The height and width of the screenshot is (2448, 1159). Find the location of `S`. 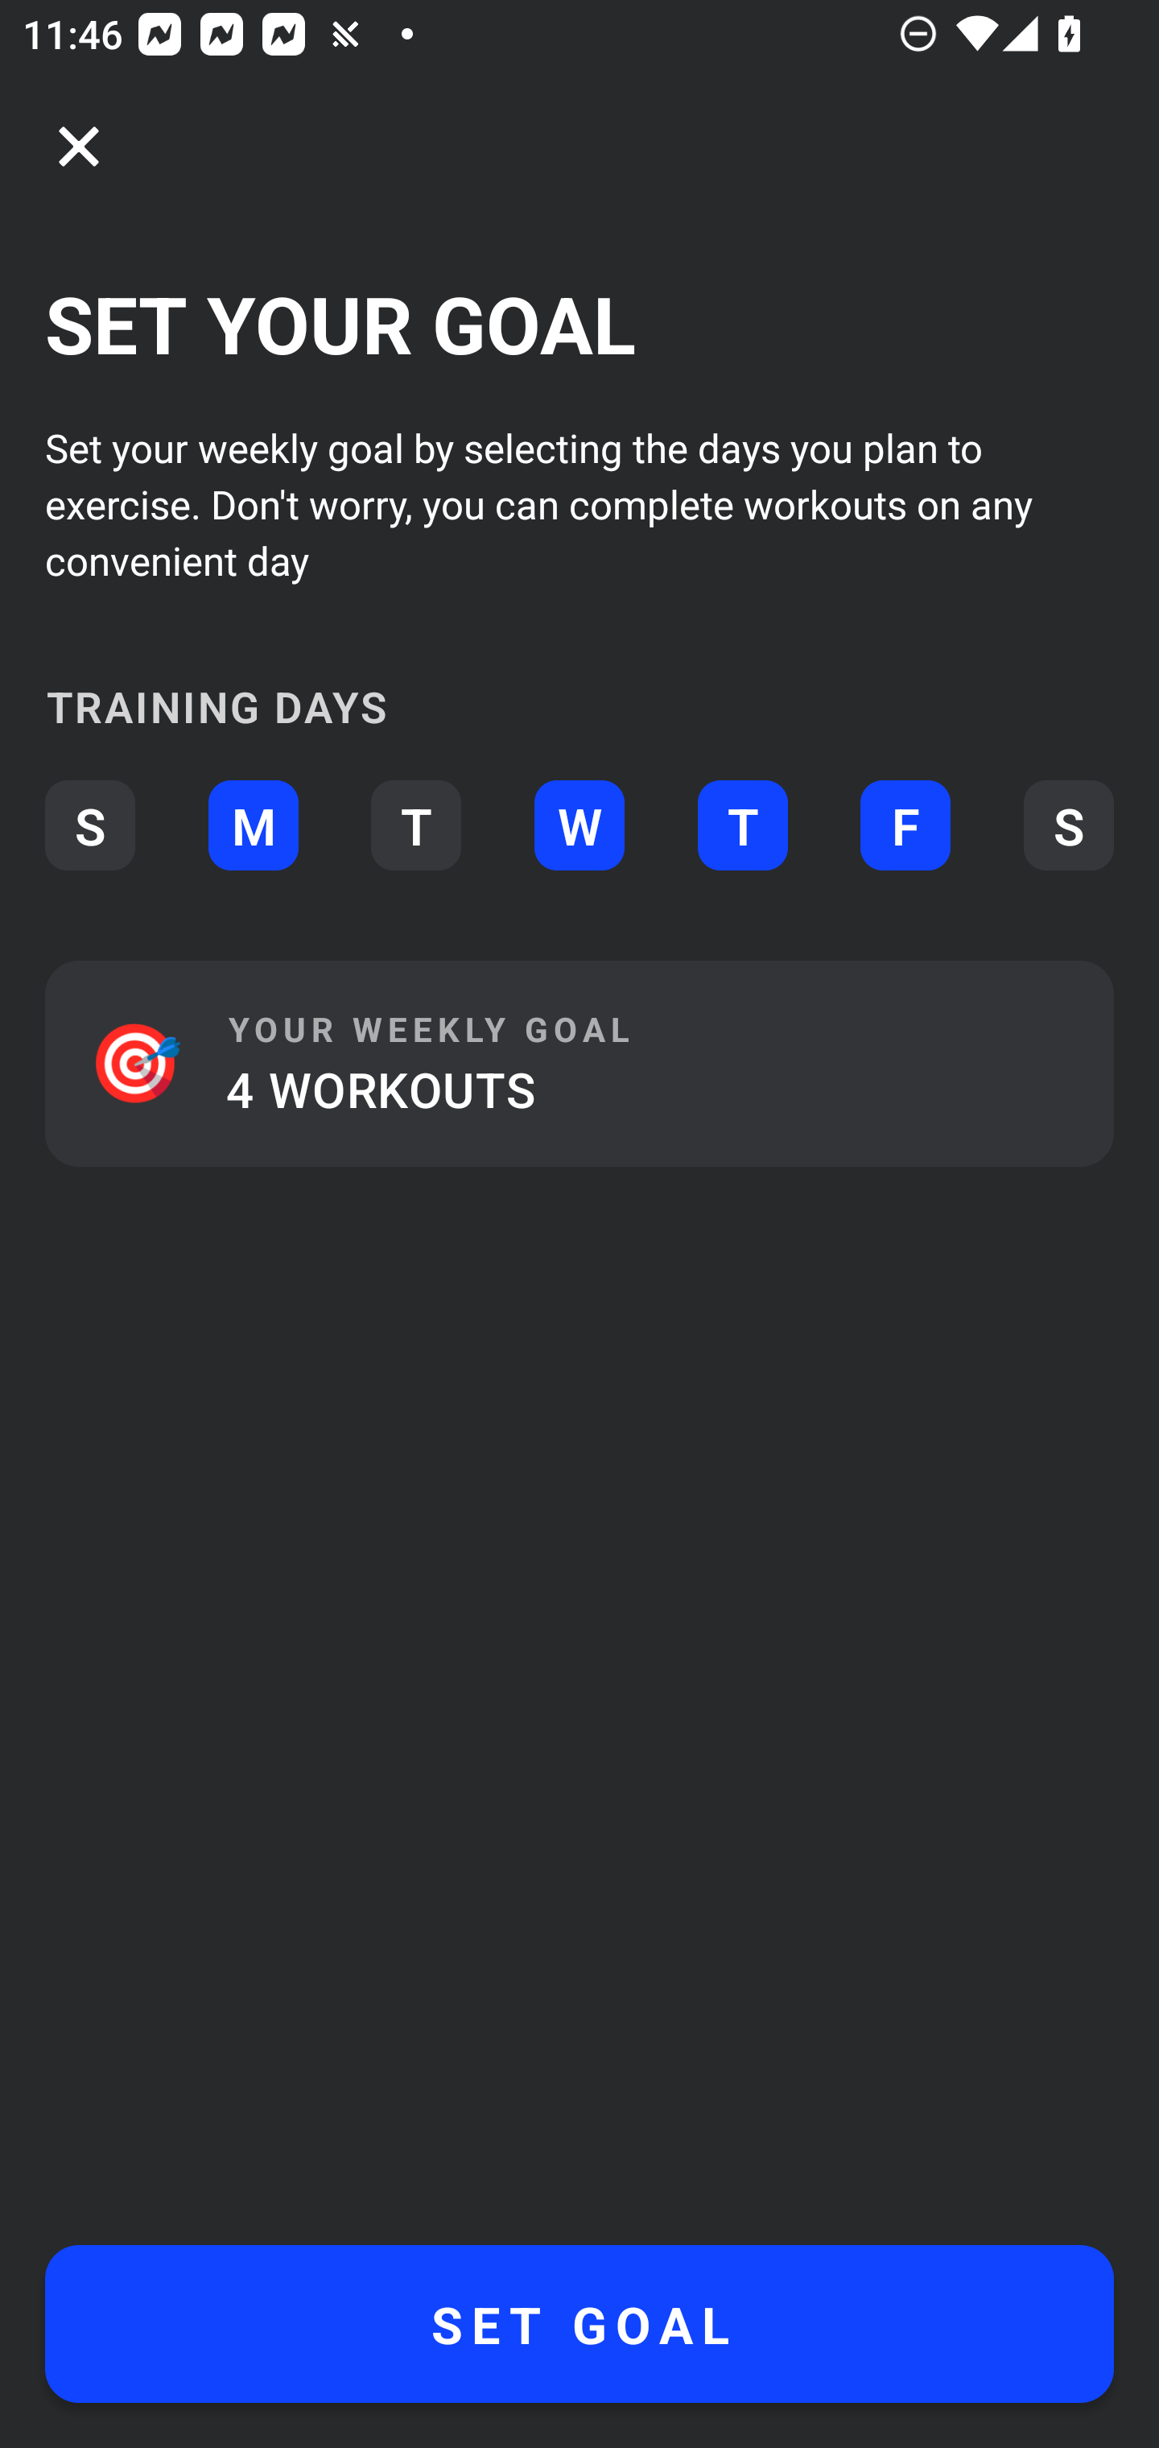

S is located at coordinates (1069, 826).